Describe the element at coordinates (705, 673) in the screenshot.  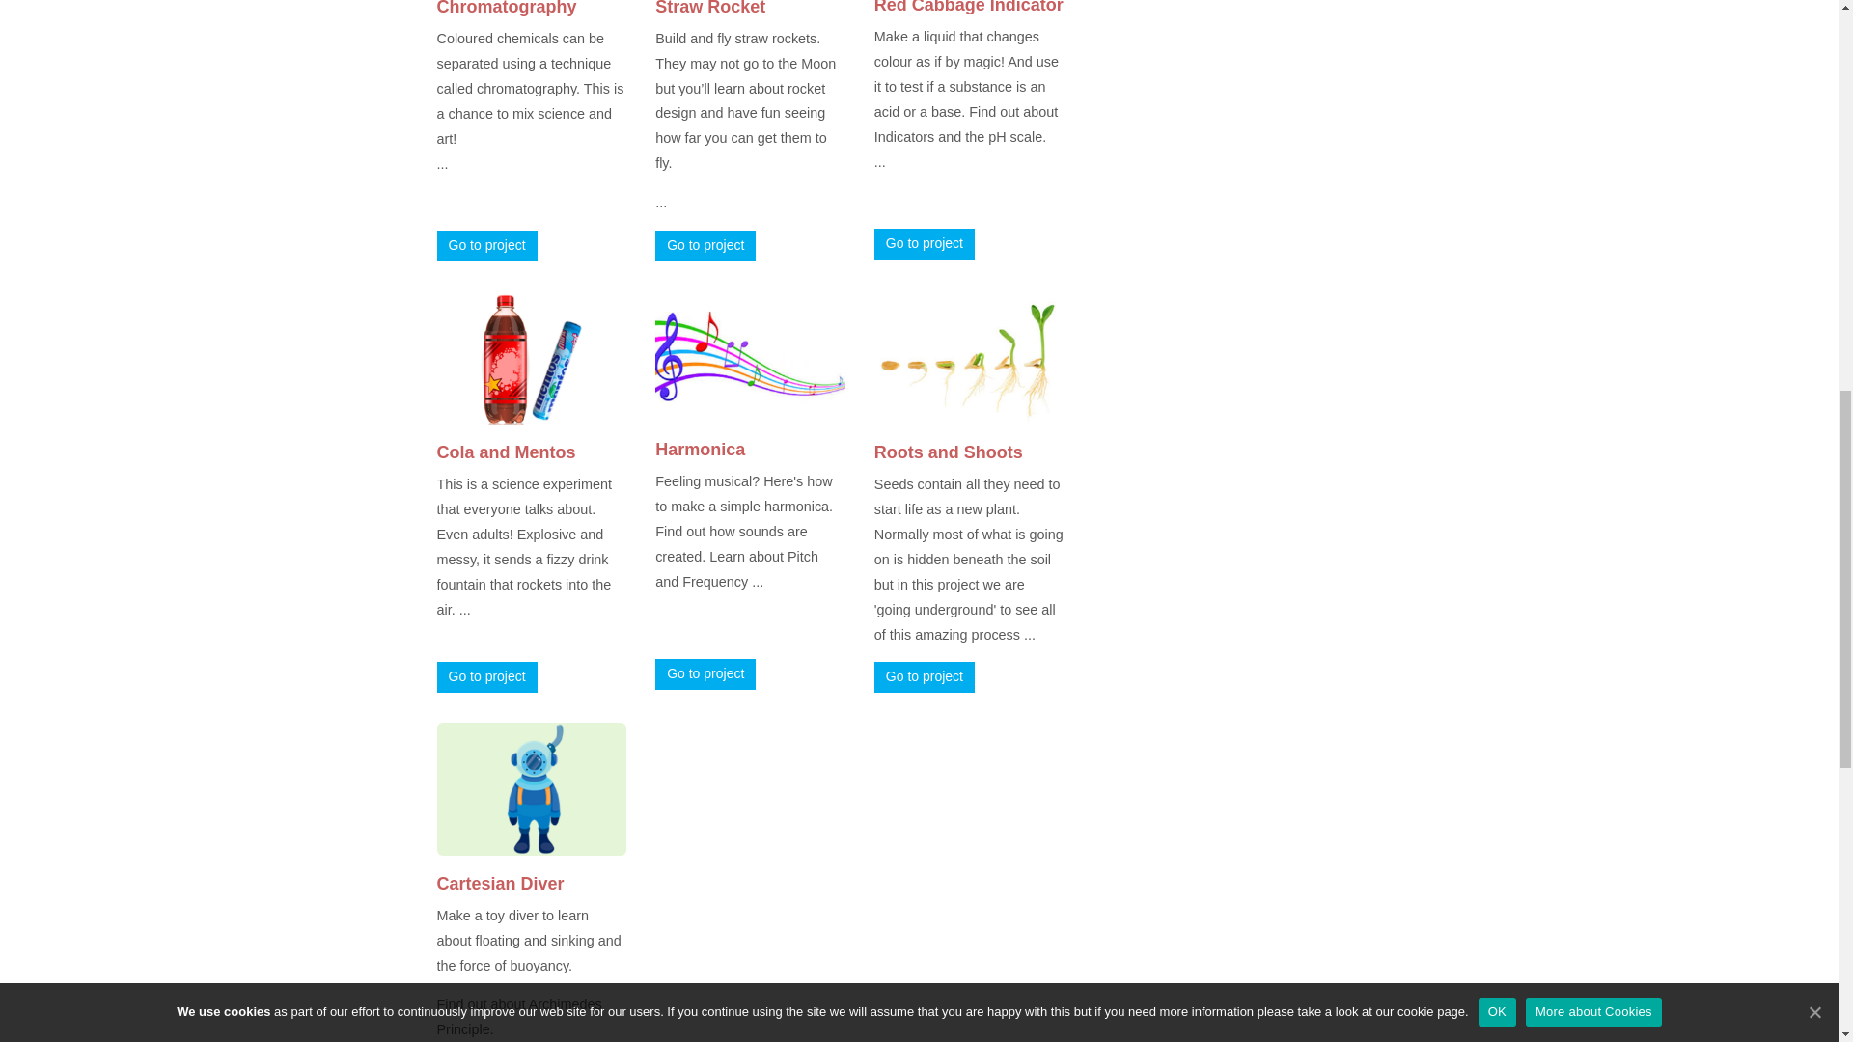
I see `Go to project` at that location.